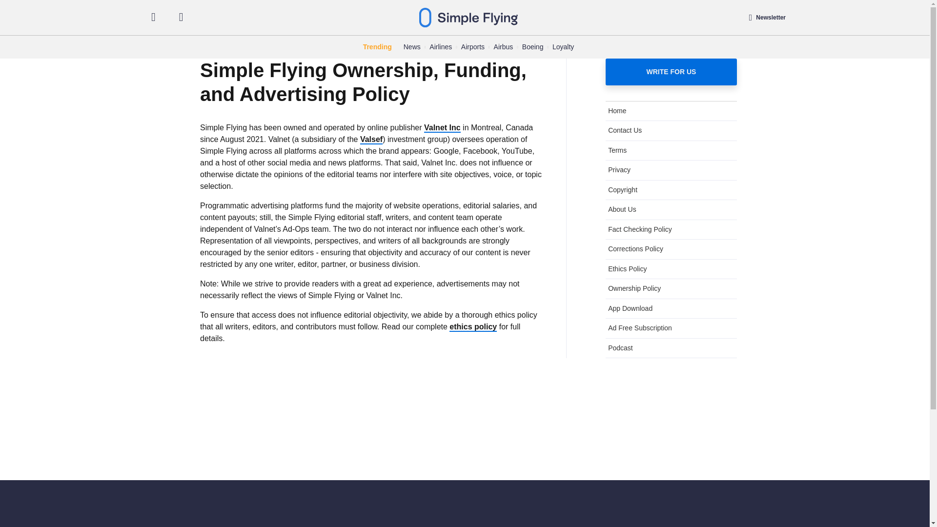 The image size is (937, 527). What do you see at coordinates (532, 47) in the screenshot?
I see `Boeing` at bounding box center [532, 47].